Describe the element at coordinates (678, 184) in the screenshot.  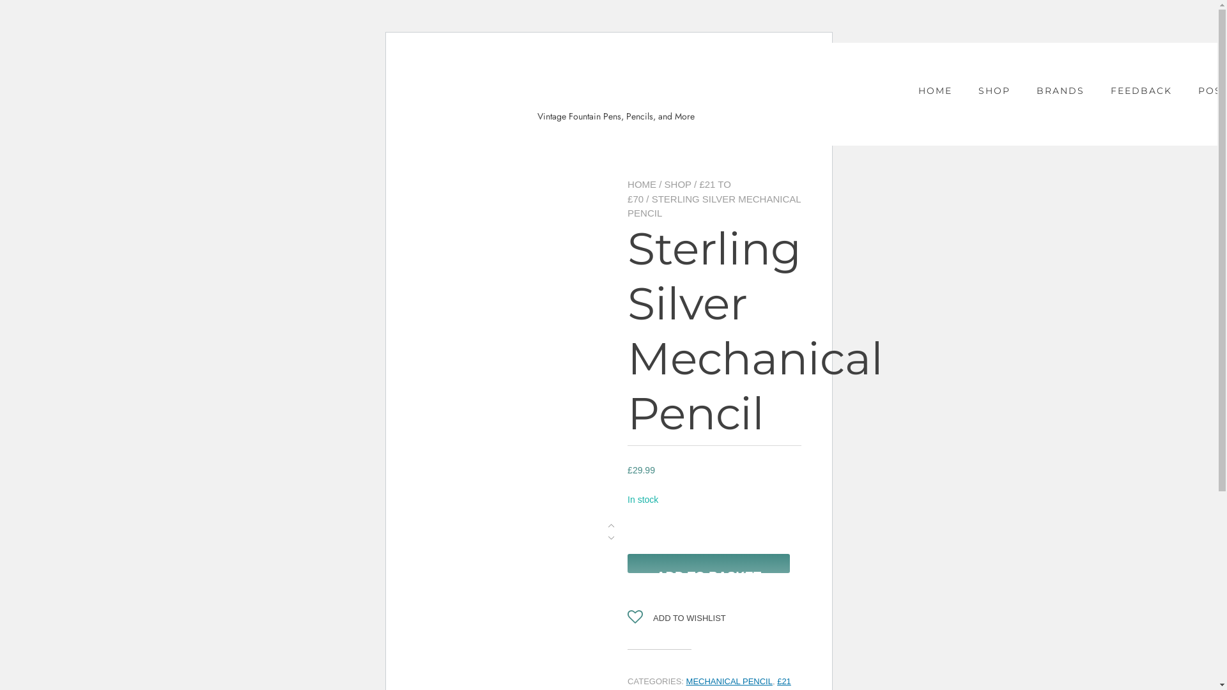
I see `SHOP` at that location.